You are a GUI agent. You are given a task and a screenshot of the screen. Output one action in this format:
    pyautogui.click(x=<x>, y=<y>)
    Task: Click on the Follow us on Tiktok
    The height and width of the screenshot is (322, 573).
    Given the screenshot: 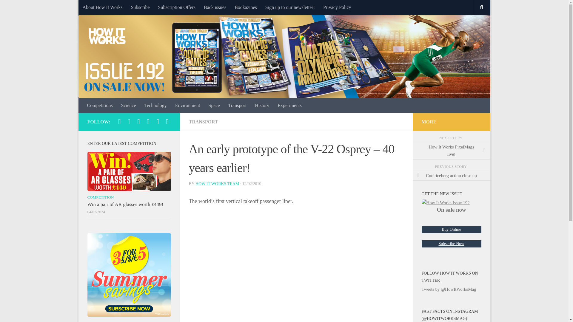 What is the action you would take?
    pyautogui.click(x=119, y=122)
    